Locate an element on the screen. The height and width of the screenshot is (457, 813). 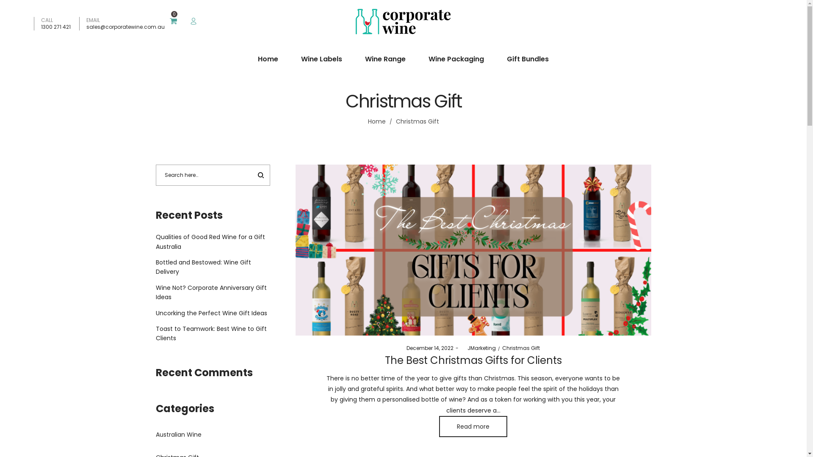
Christmas Gift is located at coordinates (521, 348).